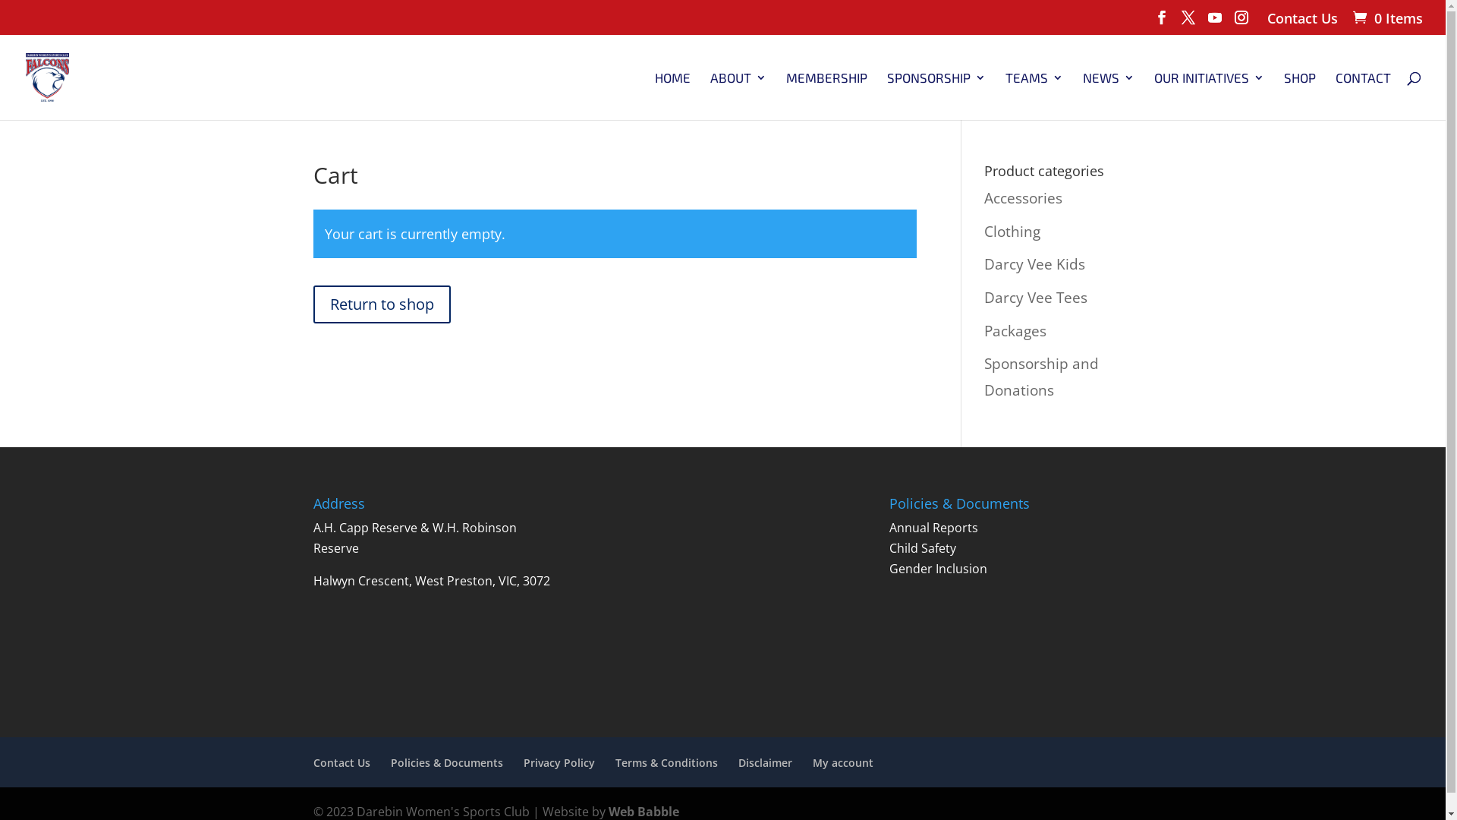  Describe the element at coordinates (381, 304) in the screenshot. I see `Return to shop` at that location.